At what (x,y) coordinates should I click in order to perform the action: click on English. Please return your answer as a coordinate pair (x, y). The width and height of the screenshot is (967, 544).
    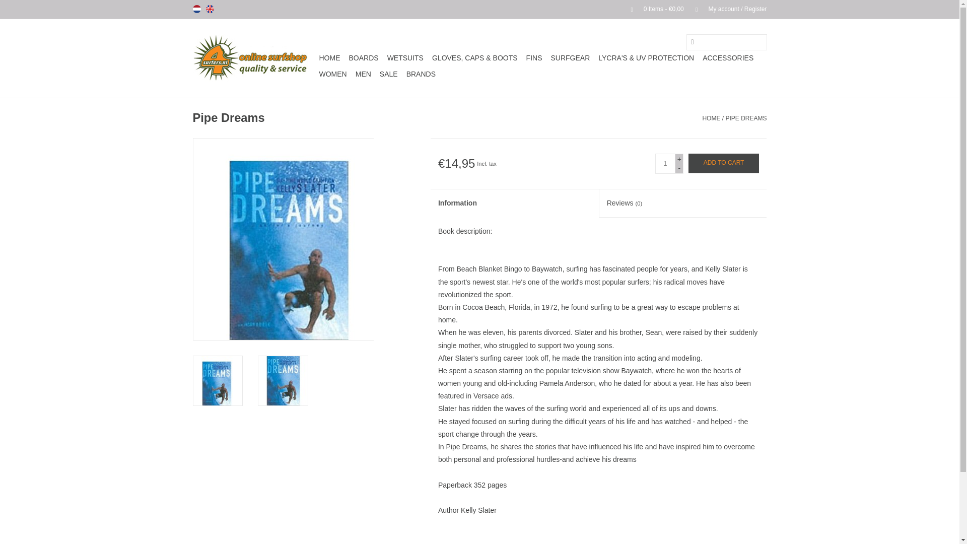
    Looking at the image, I should click on (210, 9).